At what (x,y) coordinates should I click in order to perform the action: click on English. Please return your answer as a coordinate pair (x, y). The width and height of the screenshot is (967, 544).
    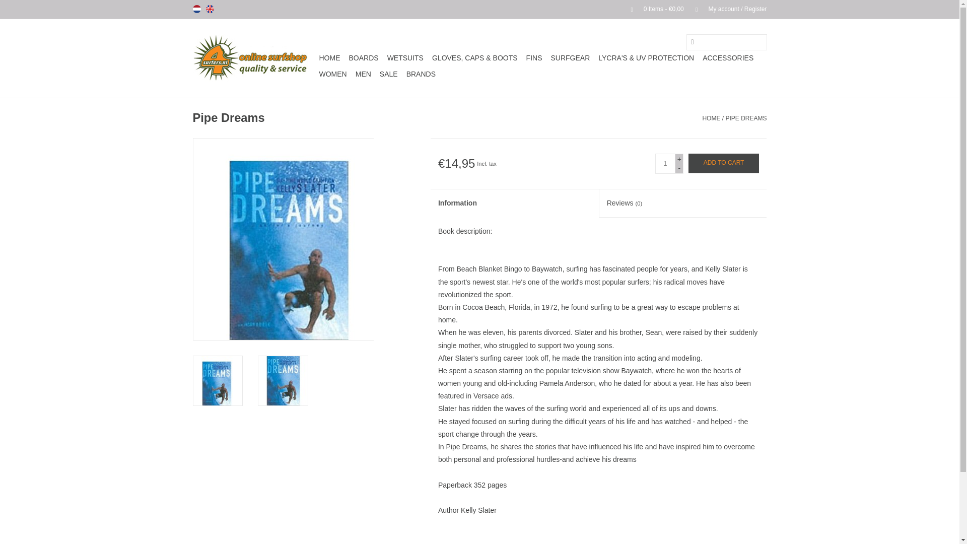
    Looking at the image, I should click on (210, 9).